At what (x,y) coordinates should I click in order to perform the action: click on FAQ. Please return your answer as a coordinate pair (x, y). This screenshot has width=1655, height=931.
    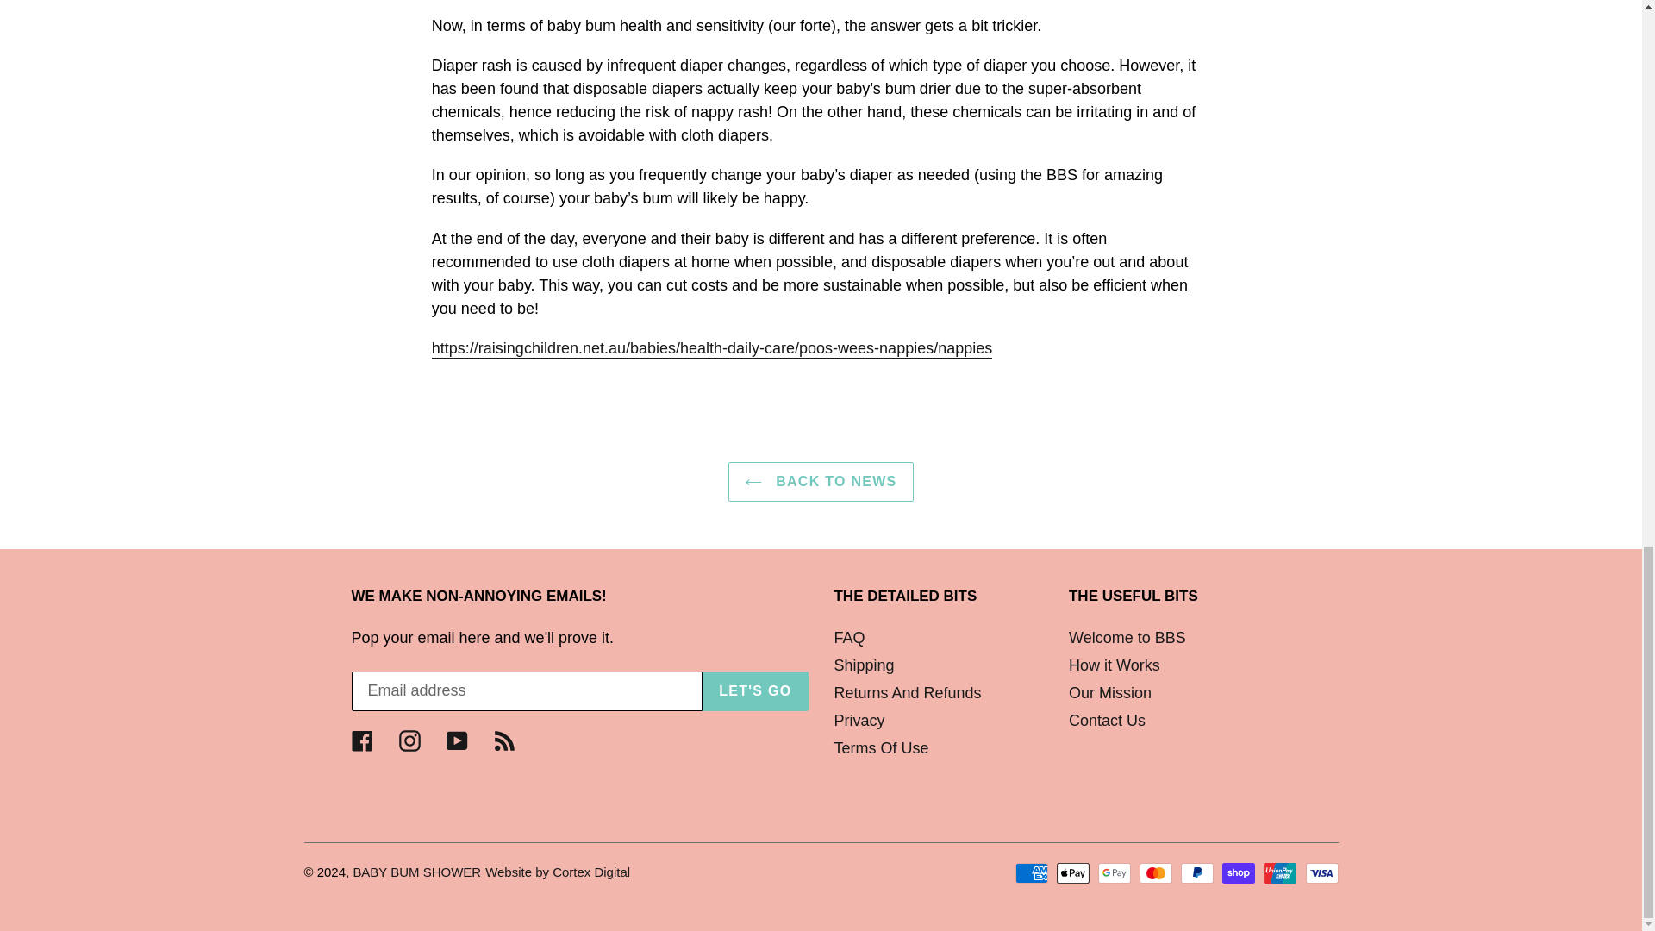
    Looking at the image, I should click on (850, 638).